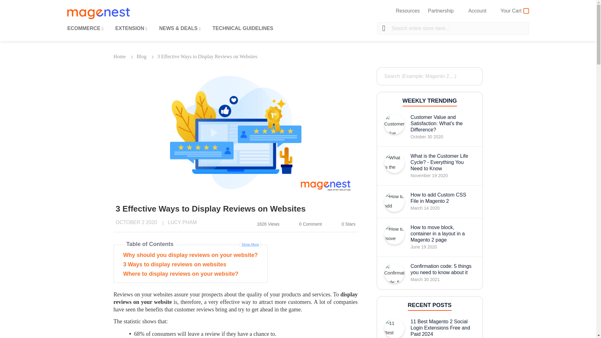 This screenshot has height=338, width=601. Describe the element at coordinates (190, 255) in the screenshot. I see `Why should you display reviews on your website?` at that location.